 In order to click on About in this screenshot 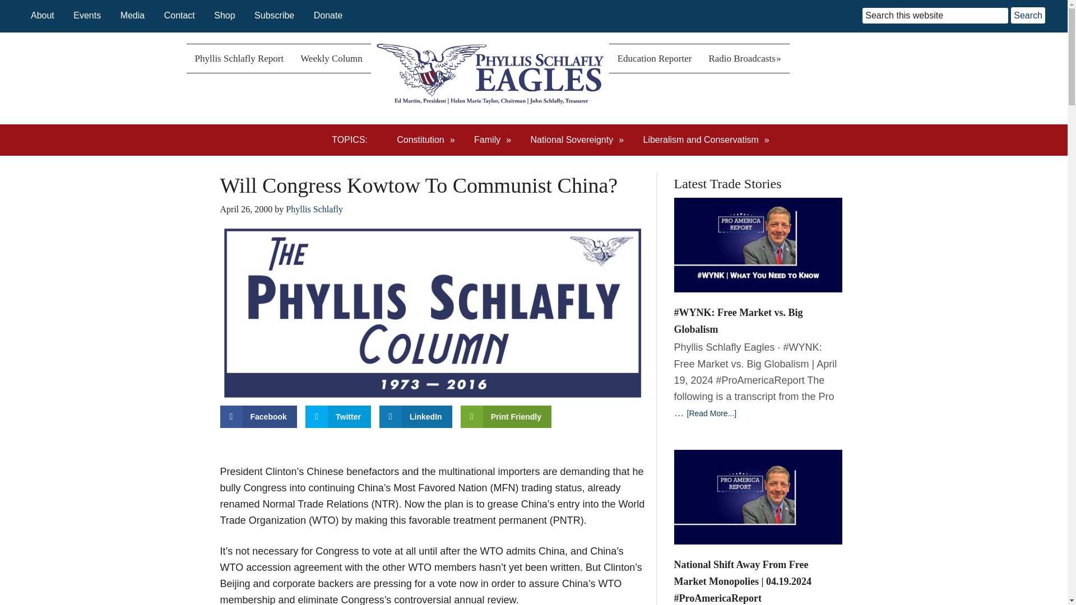, I will do `click(43, 15)`.